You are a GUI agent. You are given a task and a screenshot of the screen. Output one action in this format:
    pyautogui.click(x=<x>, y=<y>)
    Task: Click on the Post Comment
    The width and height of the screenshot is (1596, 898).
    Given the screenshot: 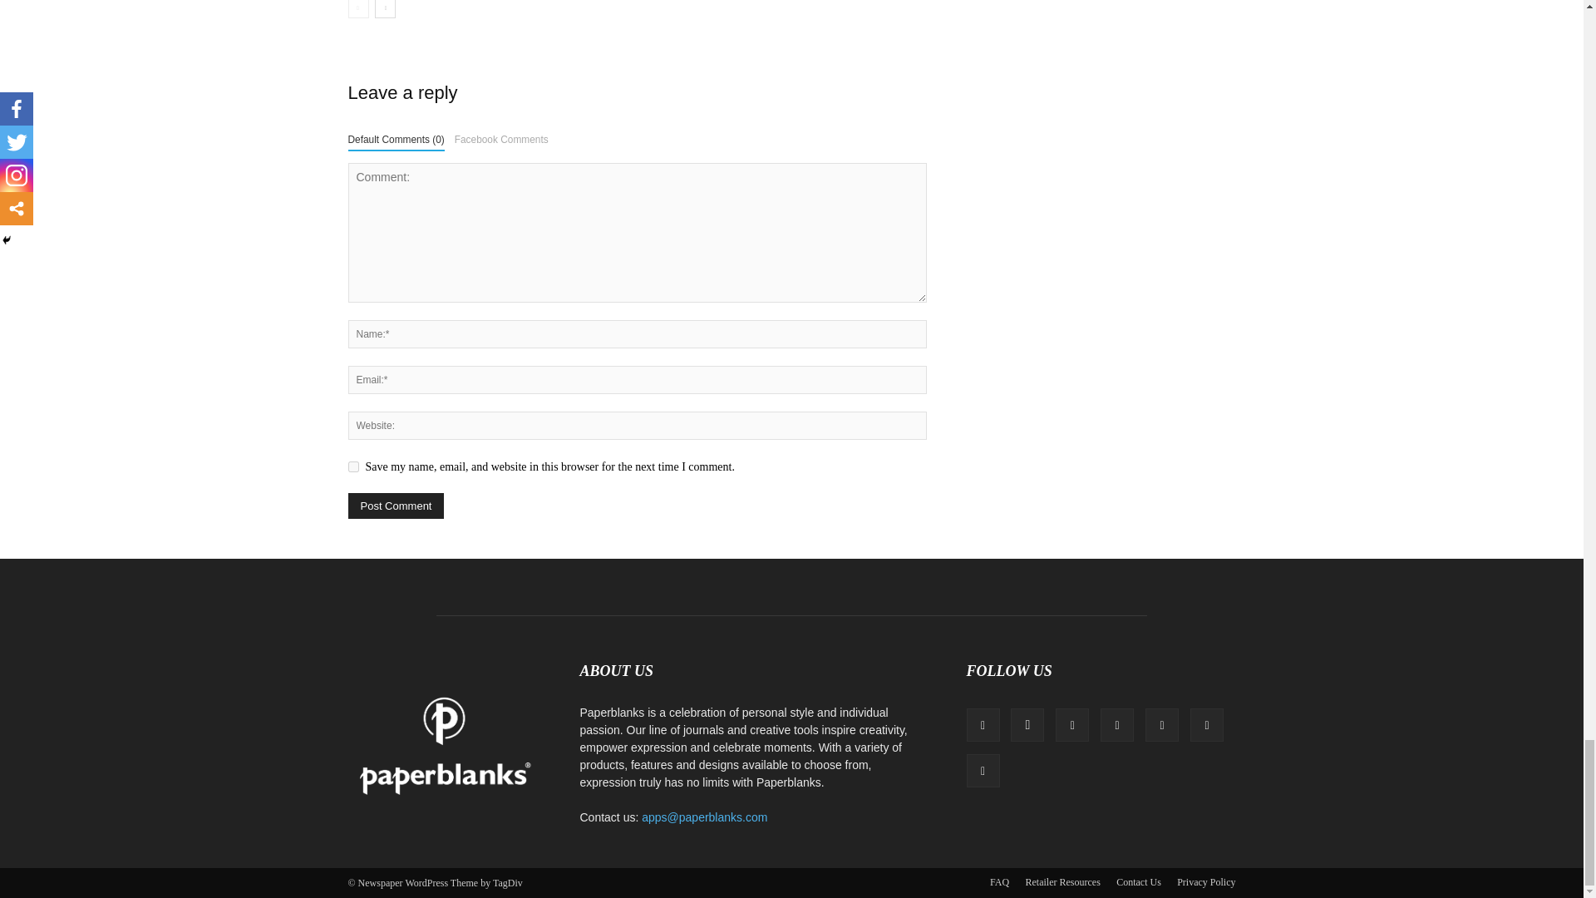 What is the action you would take?
    pyautogui.click(x=396, y=506)
    